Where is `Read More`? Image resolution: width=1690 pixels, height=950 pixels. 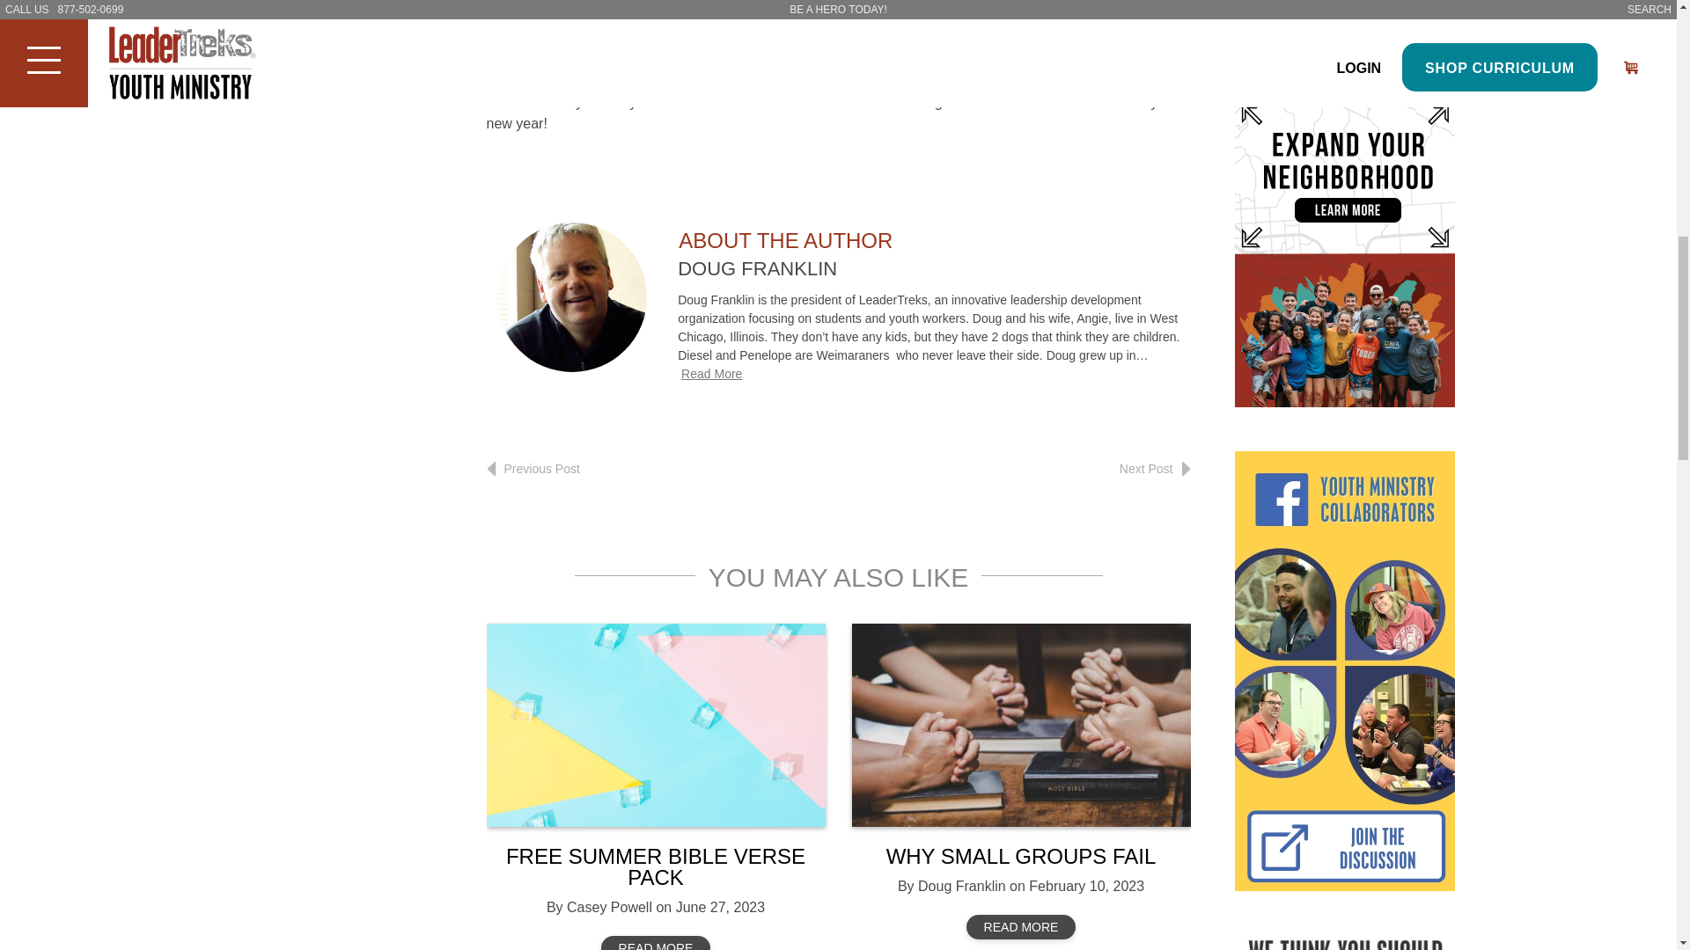
Read More is located at coordinates (711, 373).